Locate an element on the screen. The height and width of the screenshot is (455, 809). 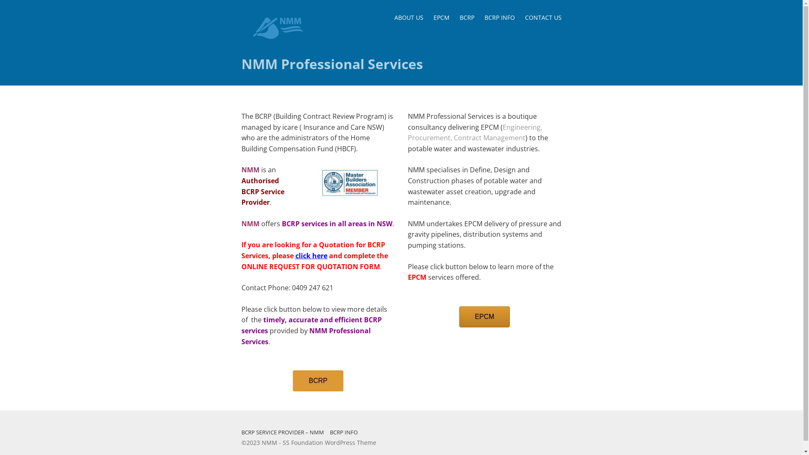
BCRP INFO is located at coordinates (343, 432).